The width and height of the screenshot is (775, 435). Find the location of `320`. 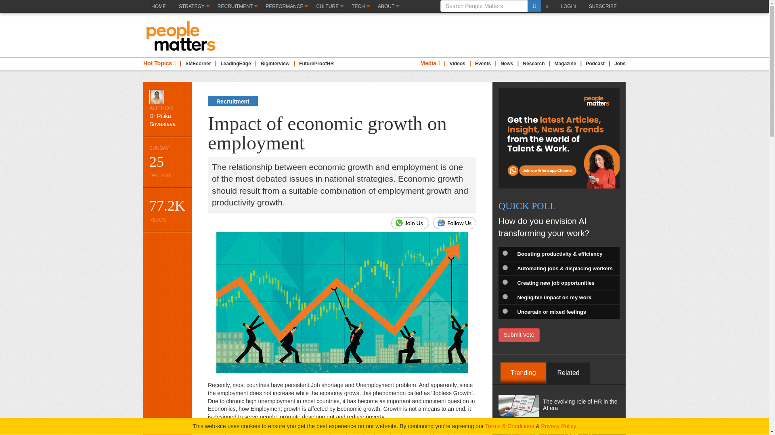

320 is located at coordinates (505, 253).